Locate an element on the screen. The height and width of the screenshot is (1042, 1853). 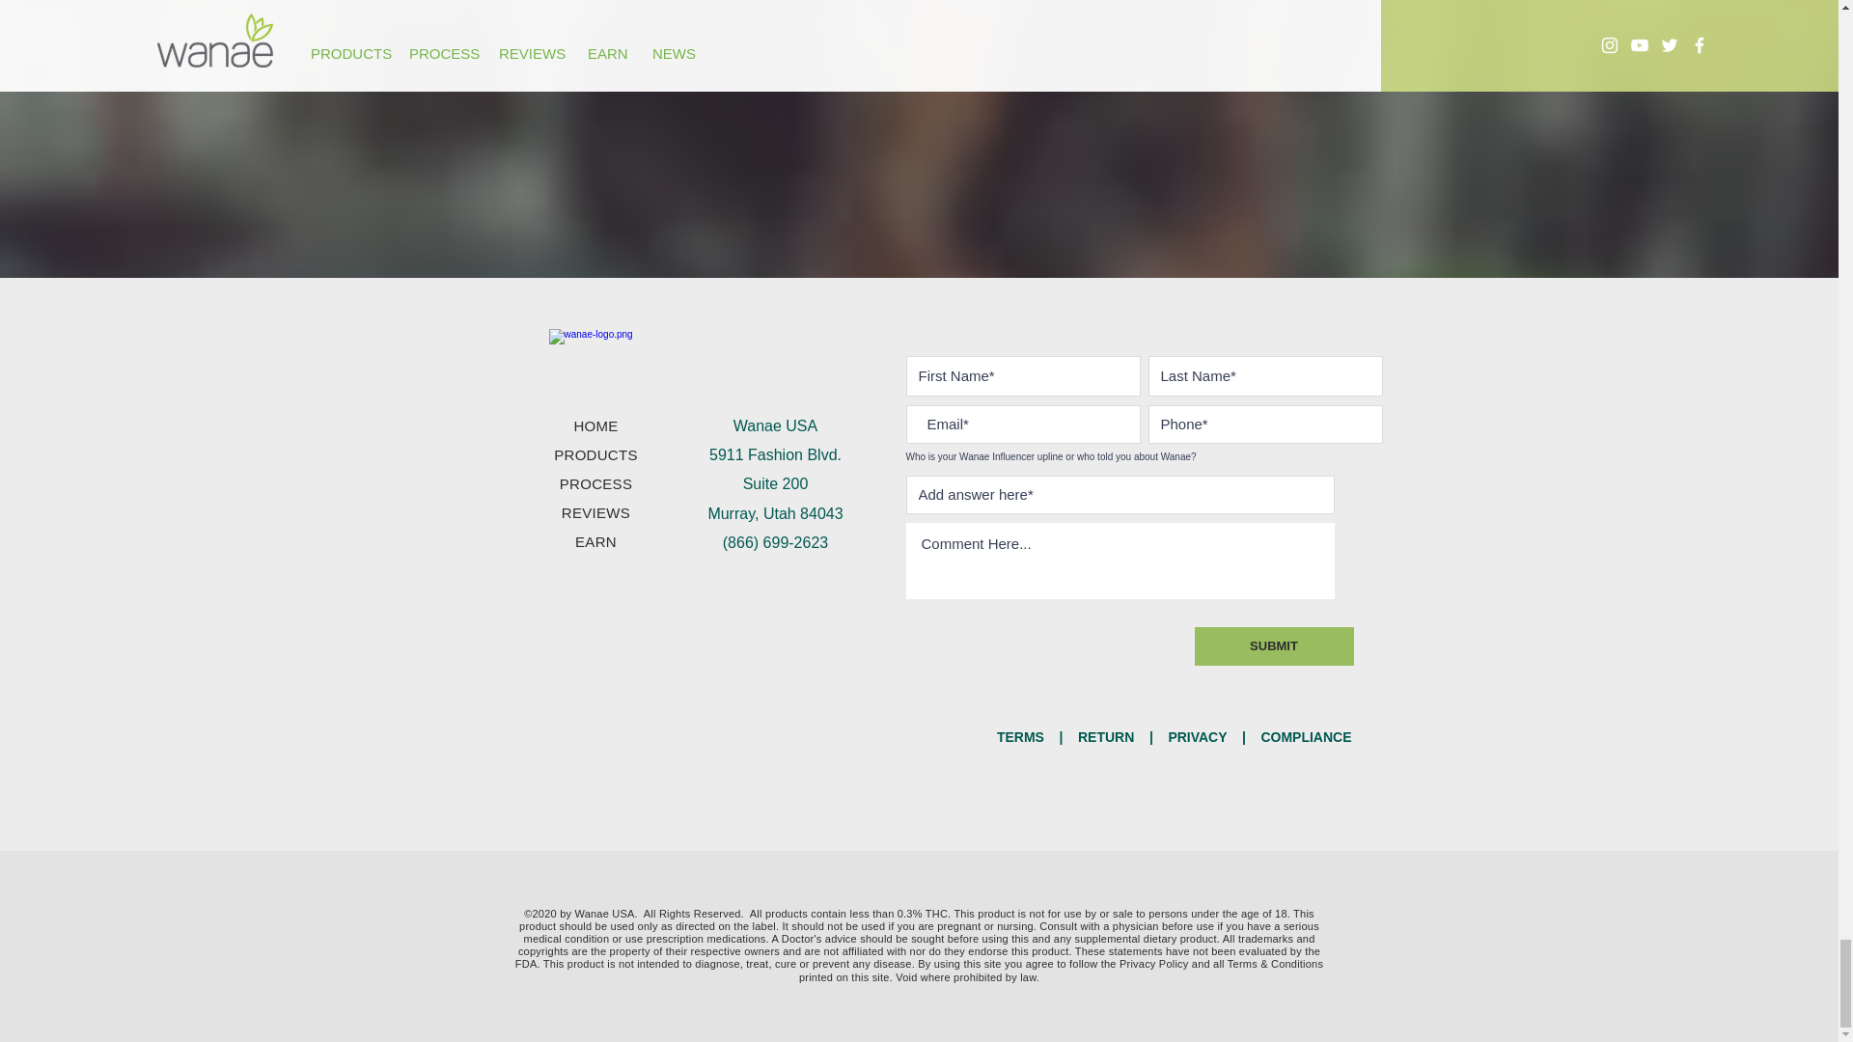
PROCESS is located at coordinates (595, 482).